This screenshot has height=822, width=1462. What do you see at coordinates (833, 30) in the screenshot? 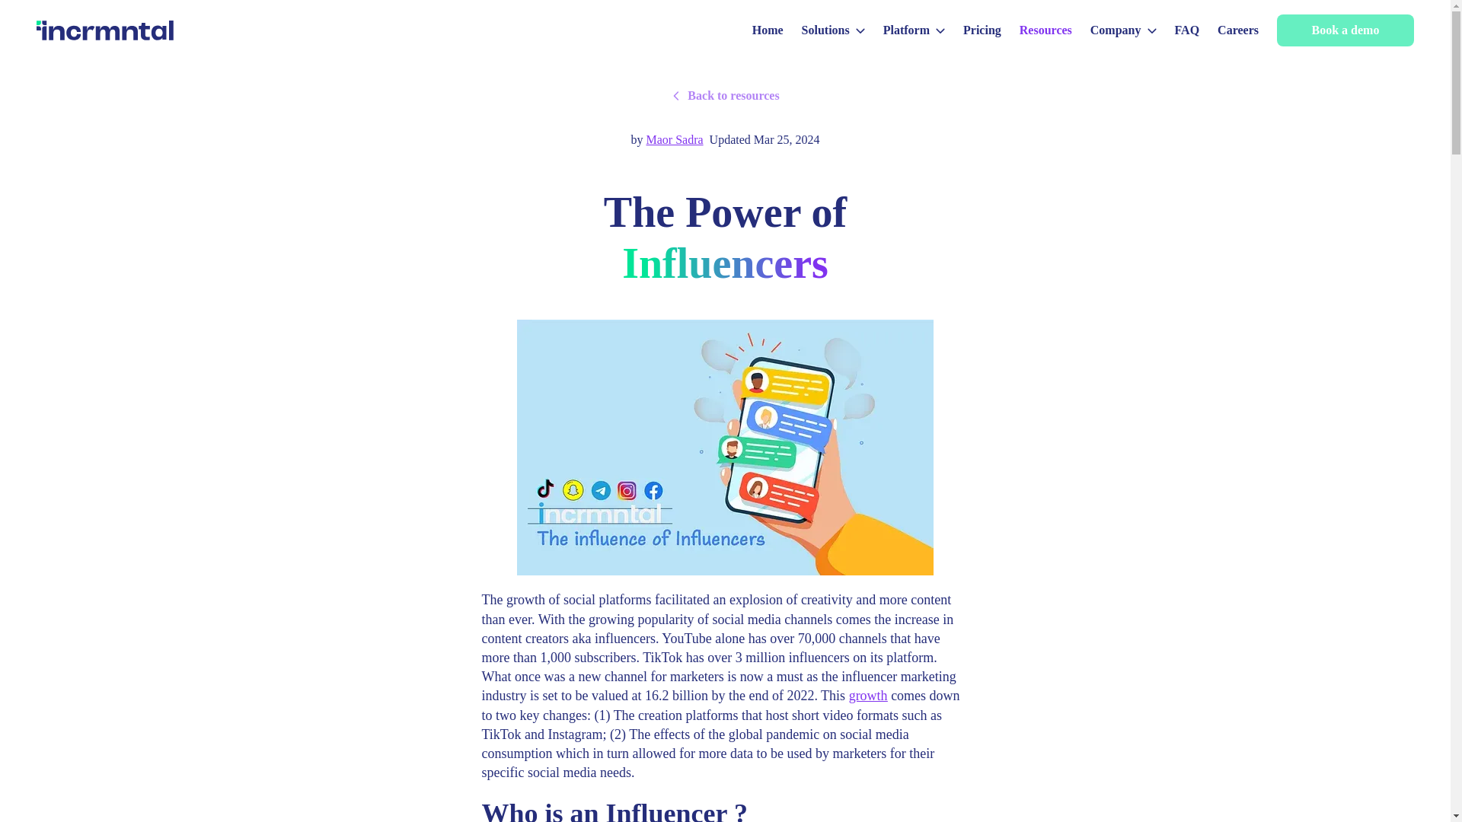
I see `Solutions` at bounding box center [833, 30].